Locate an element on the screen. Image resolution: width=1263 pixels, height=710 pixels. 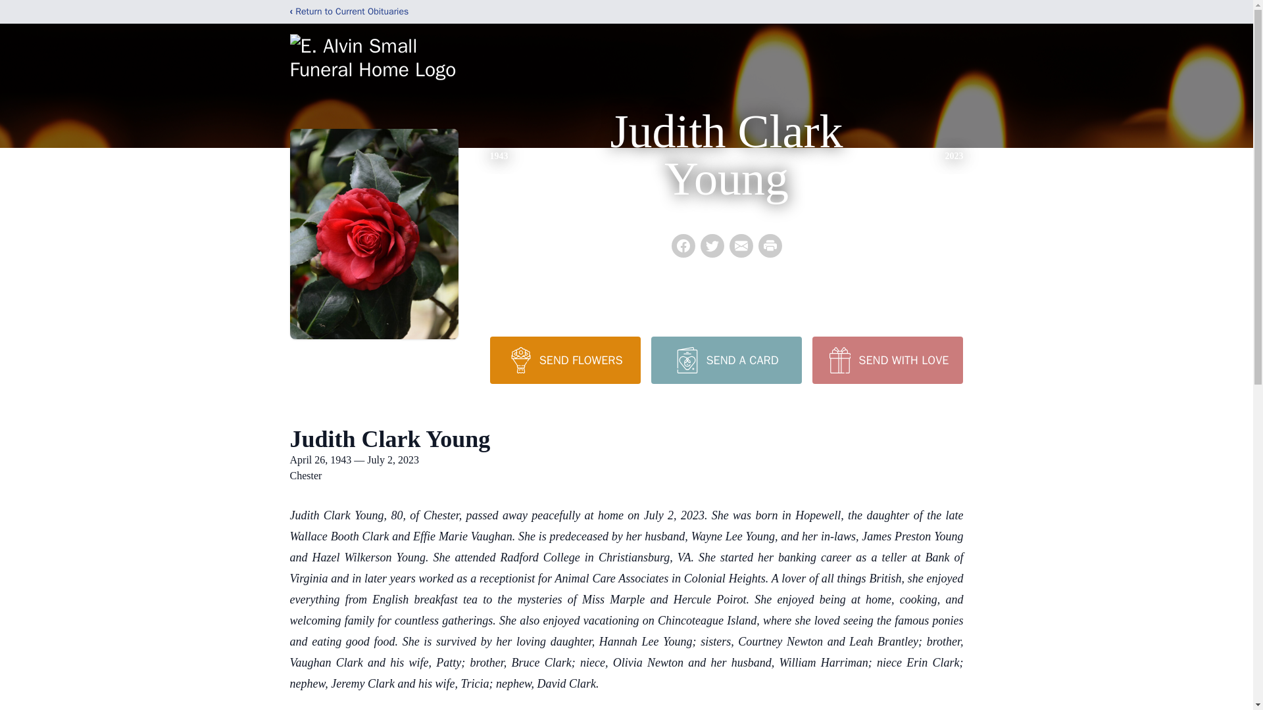
SEND WITH LOVE is located at coordinates (887, 360).